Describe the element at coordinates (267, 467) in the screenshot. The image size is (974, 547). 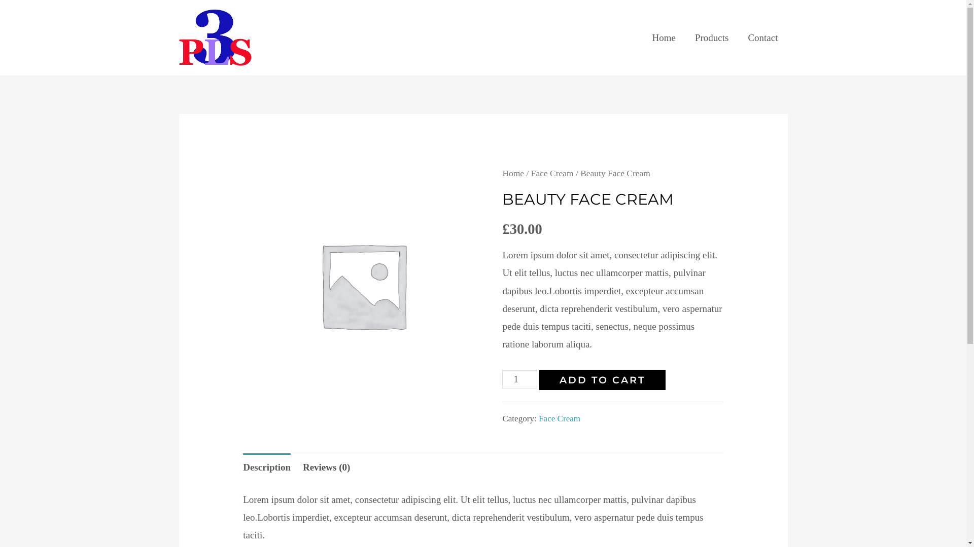
I see `Description` at that location.